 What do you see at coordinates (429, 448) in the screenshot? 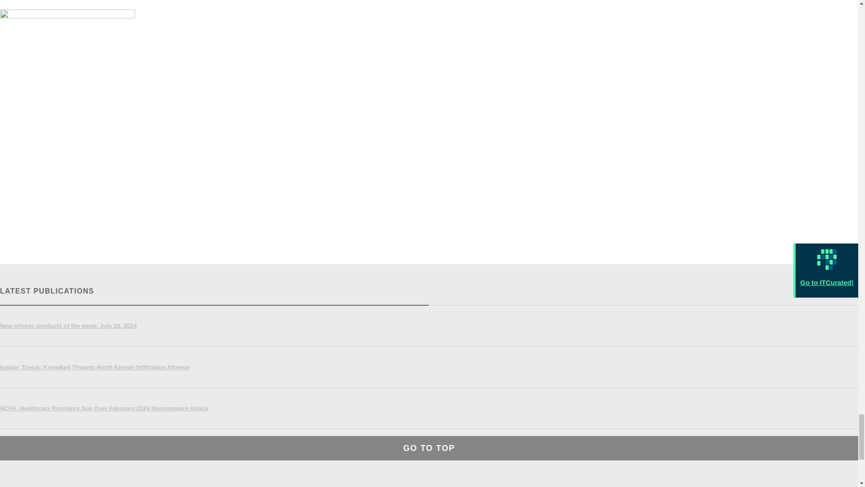
I see `GO TO TOP` at bounding box center [429, 448].